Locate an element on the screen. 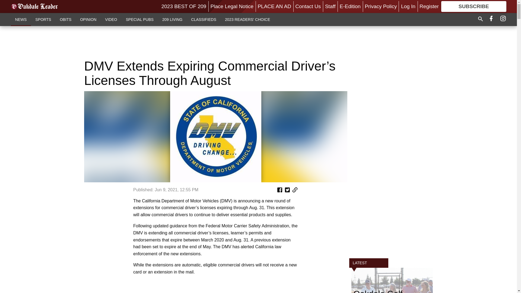 This screenshot has width=521, height=293. 3rd party ad content is located at coordinates (258, 42).